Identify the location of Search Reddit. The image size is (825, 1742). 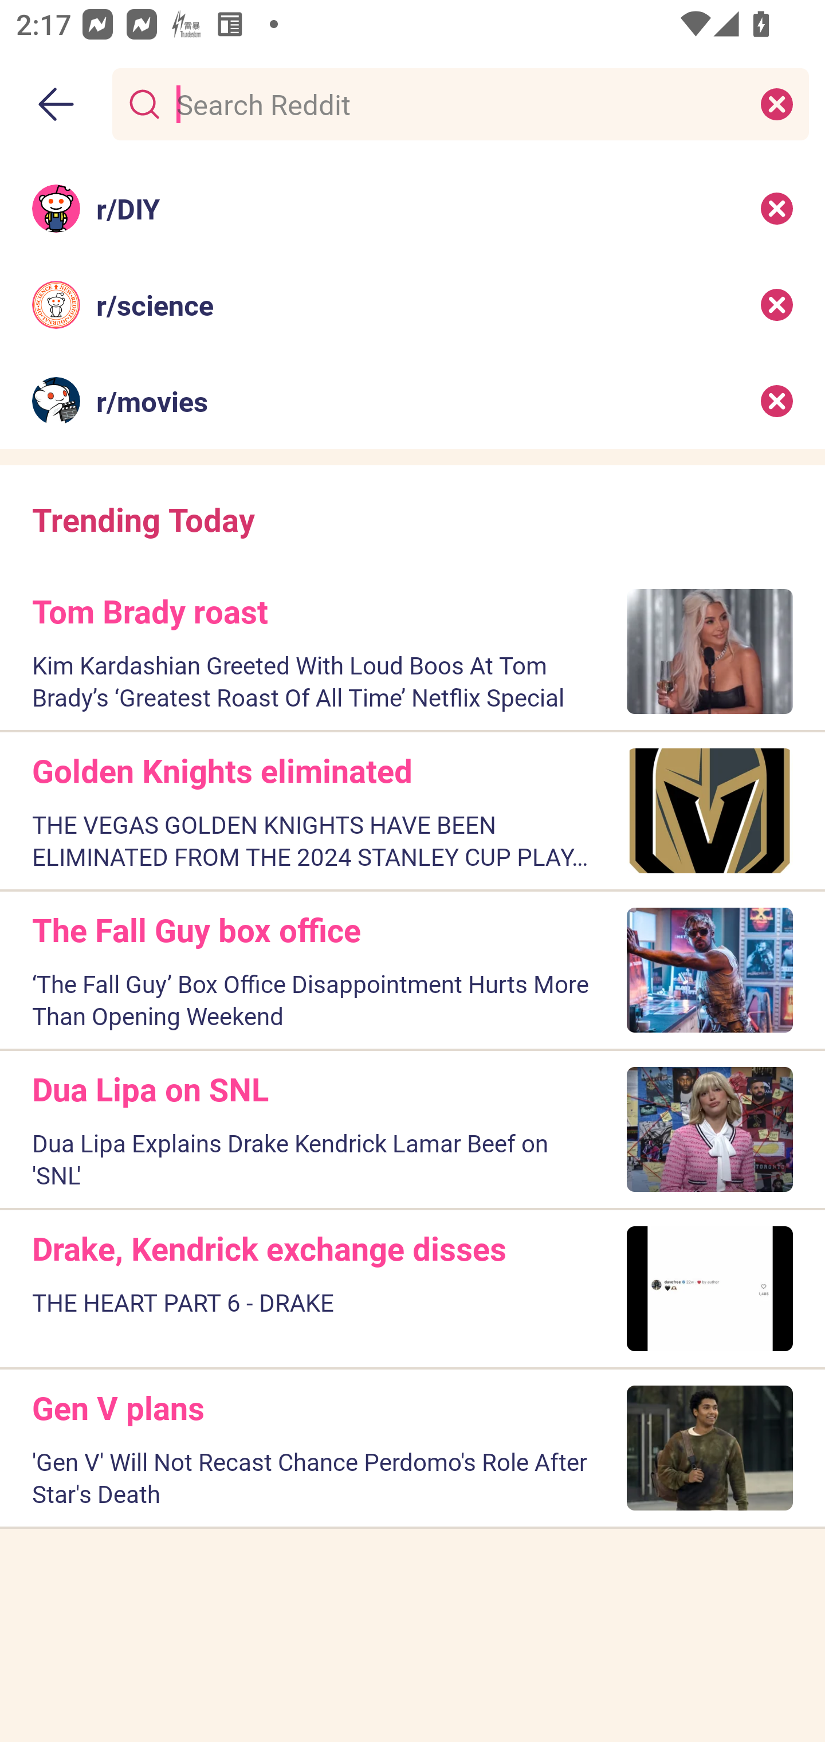
(456, 103).